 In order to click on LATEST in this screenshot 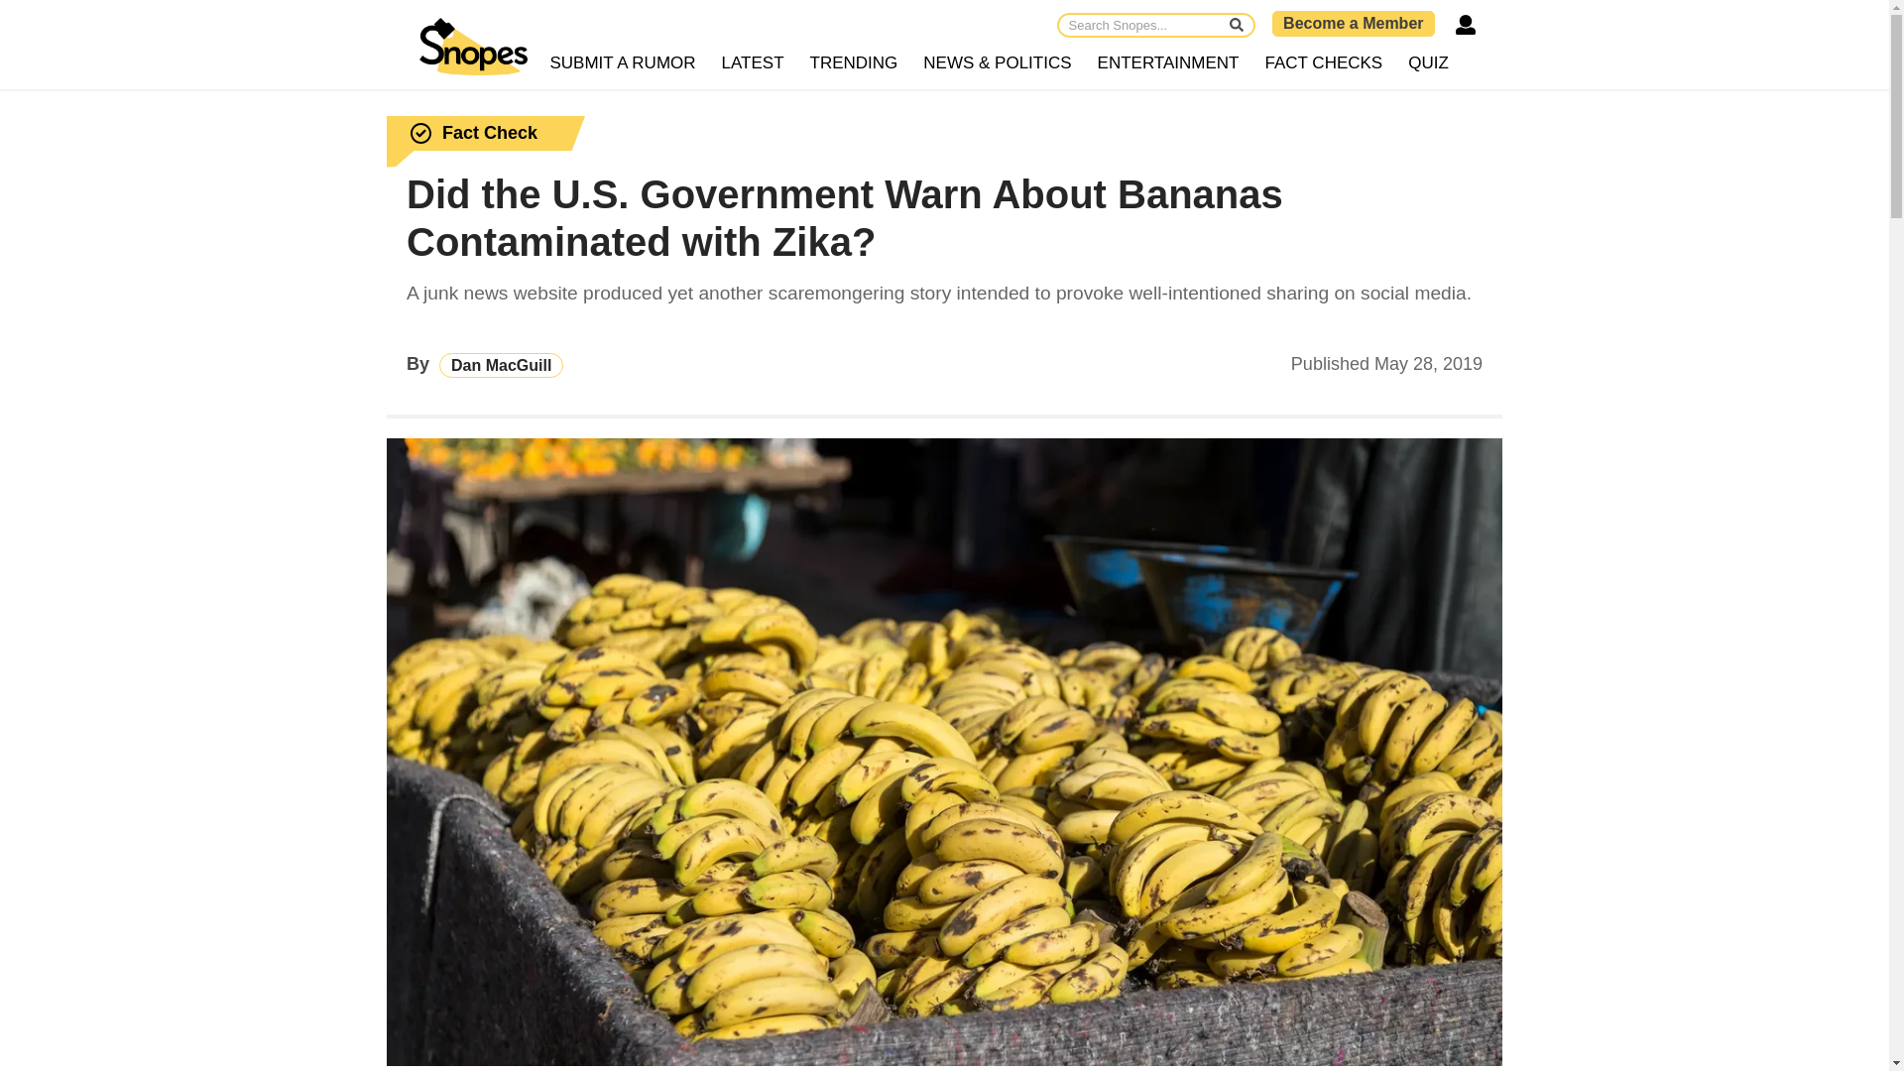, I will do `click(754, 63)`.